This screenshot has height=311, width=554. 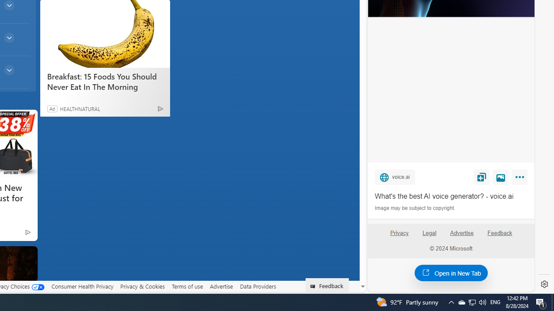 I want to click on Terms of use, so click(x=187, y=286).